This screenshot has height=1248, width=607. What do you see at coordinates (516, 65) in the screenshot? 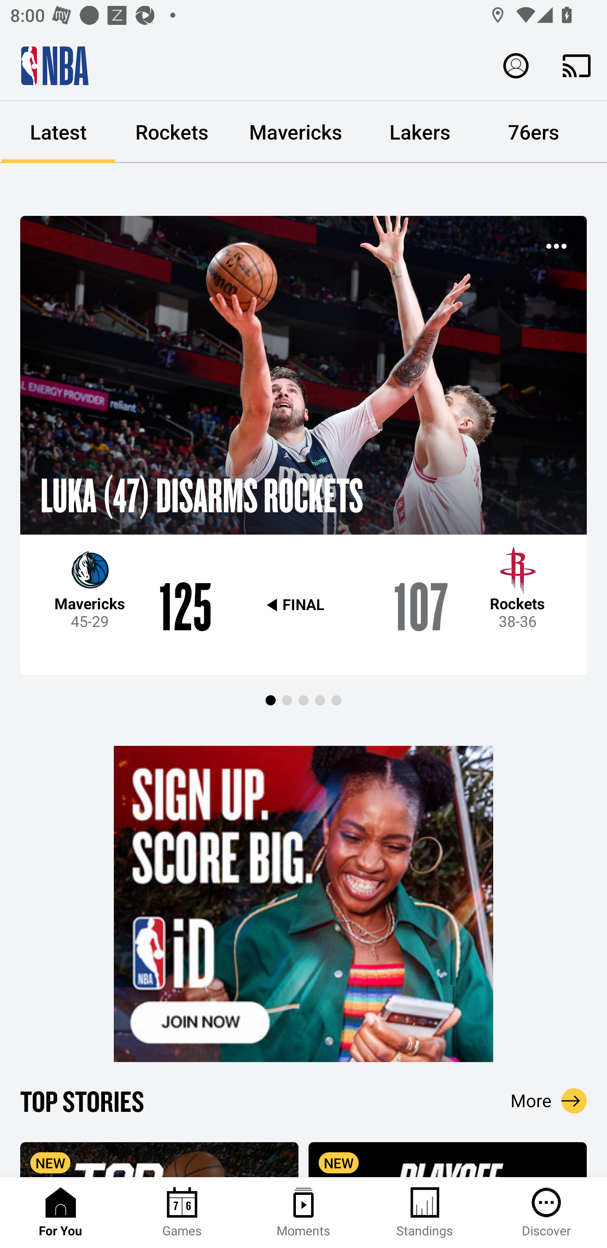
I see `Profile` at bounding box center [516, 65].